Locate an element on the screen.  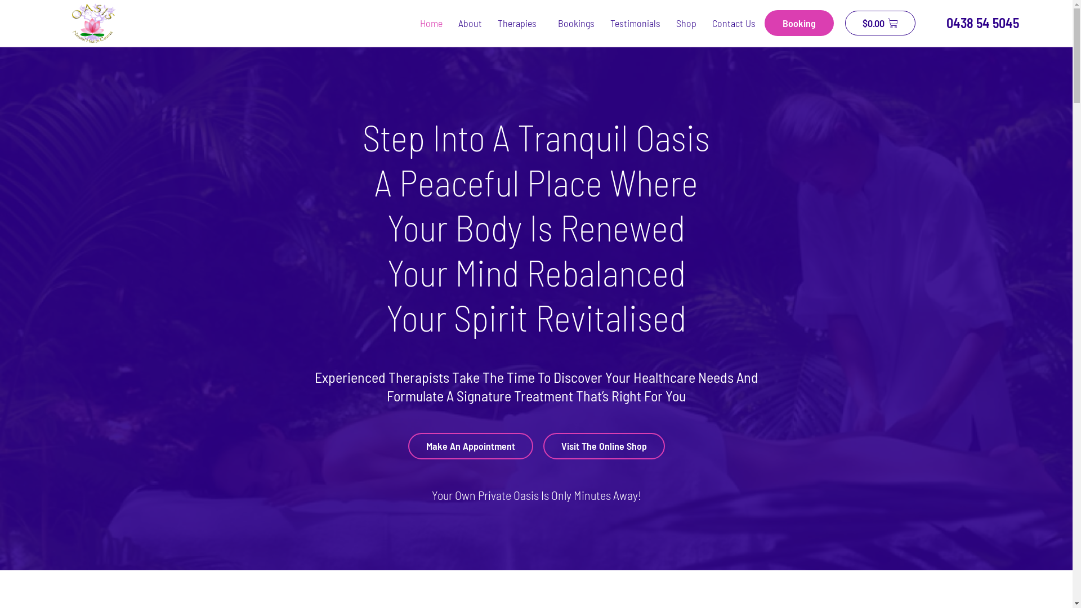
Contact Us is located at coordinates (734, 23).